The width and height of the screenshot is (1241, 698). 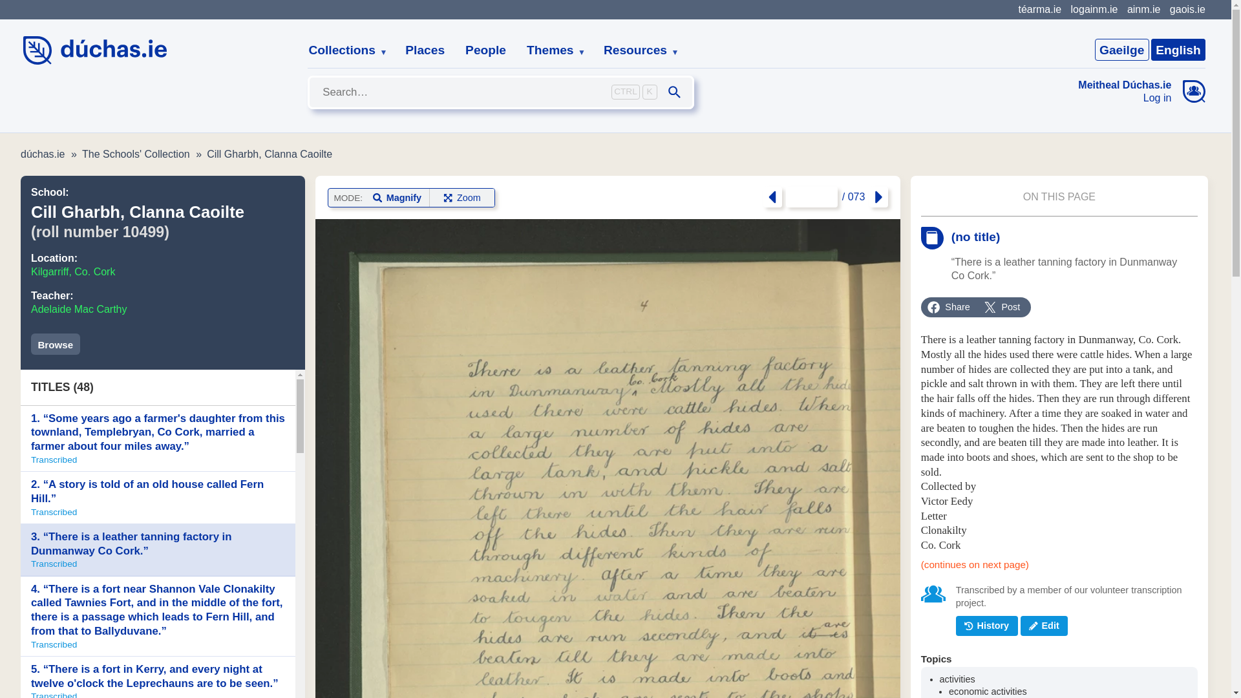 What do you see at coordinates (343, 50) in the screenshot?
I see `Collections` at bounding box center [343, 50].